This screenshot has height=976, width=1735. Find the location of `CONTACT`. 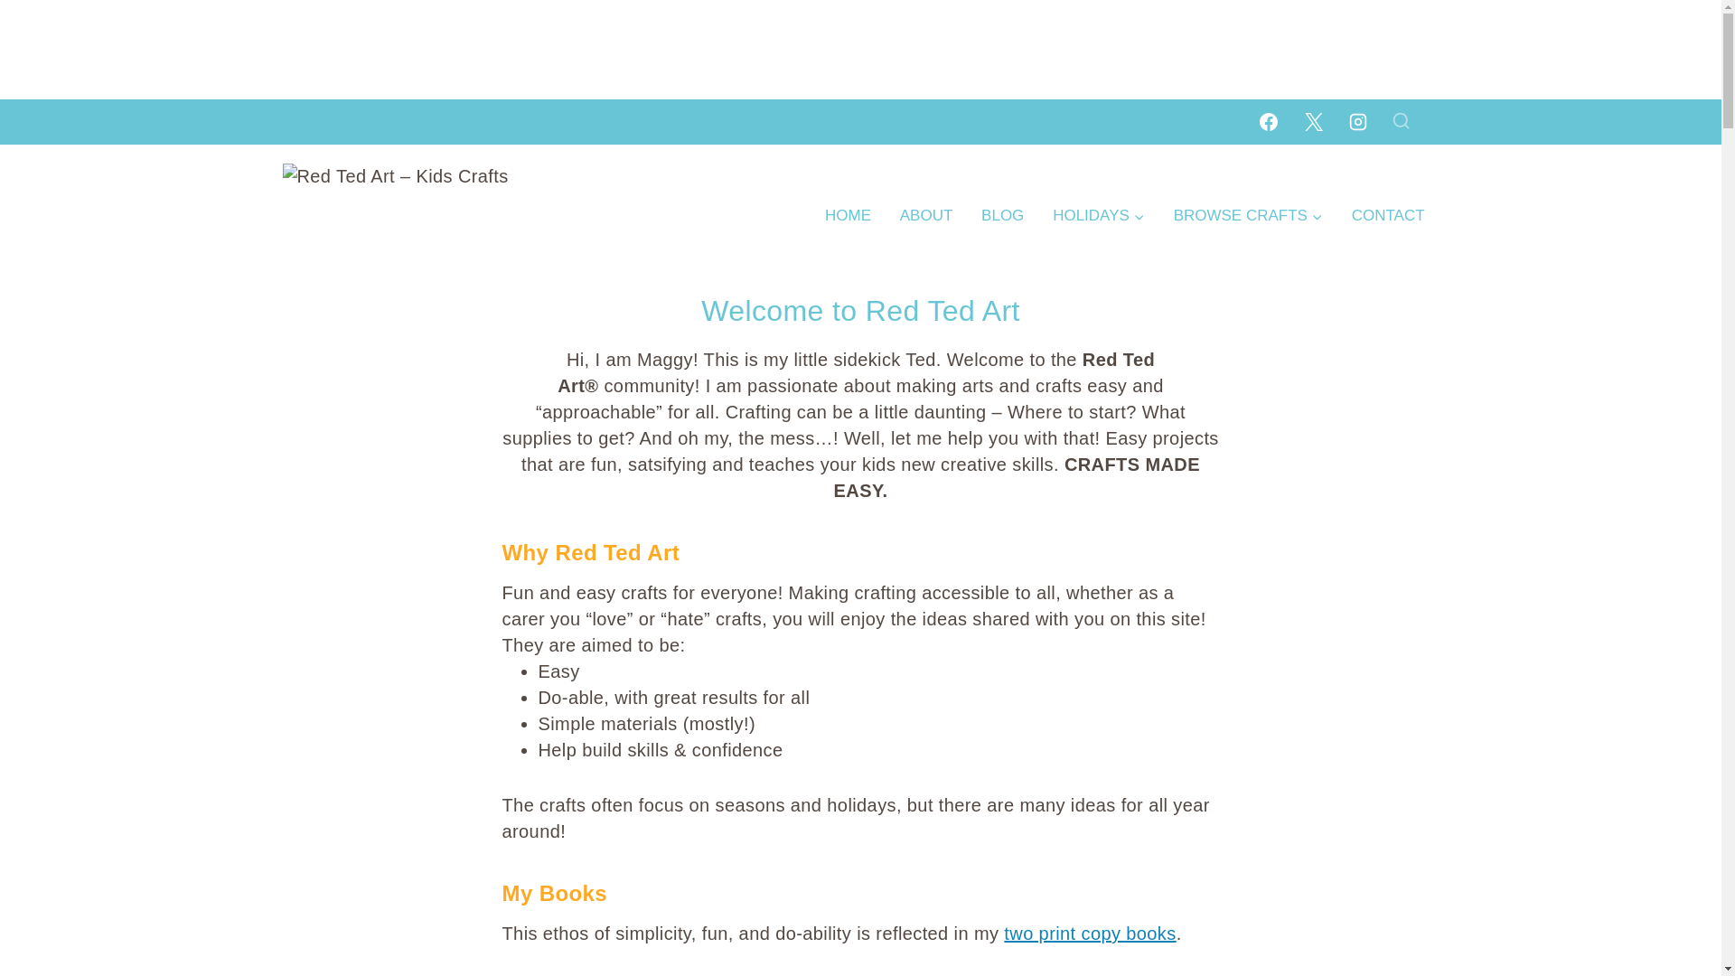

CONTACT is located at coordinates (1388, 215).